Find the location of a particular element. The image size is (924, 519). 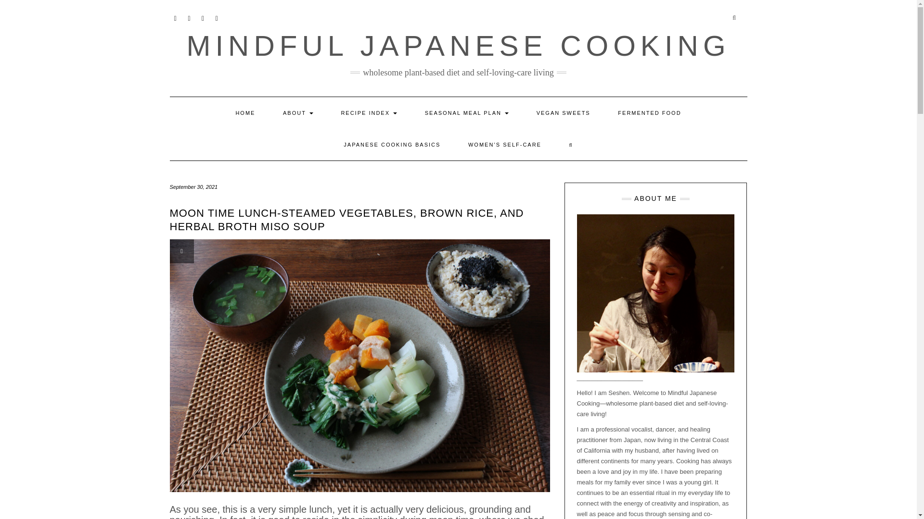

SEASONAL MEAL PLAN is located at coordinates (467, 112).